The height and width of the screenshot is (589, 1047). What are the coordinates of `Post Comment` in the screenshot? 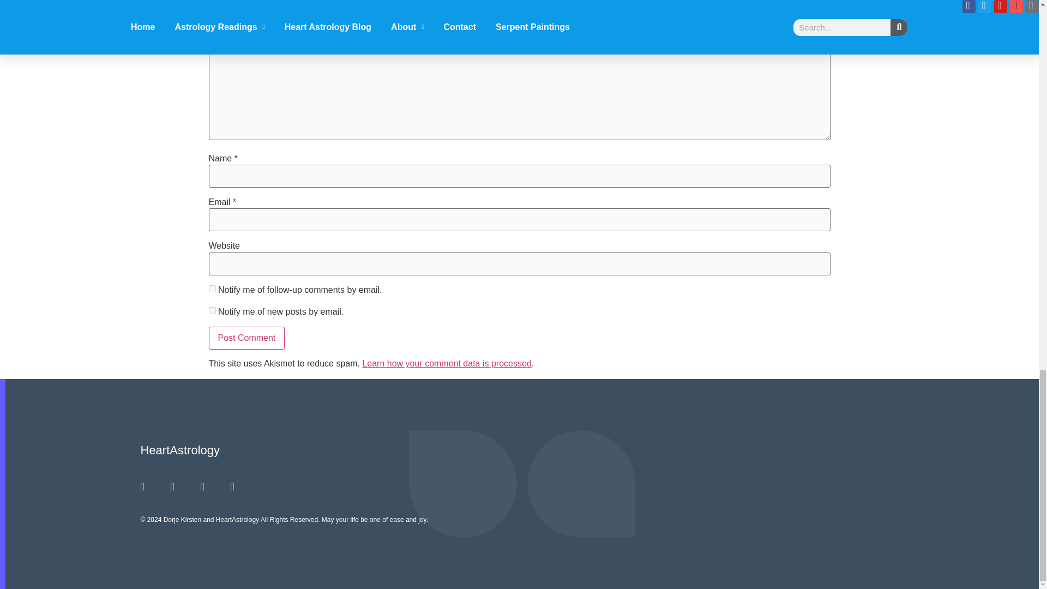 It's located at (246, 338).